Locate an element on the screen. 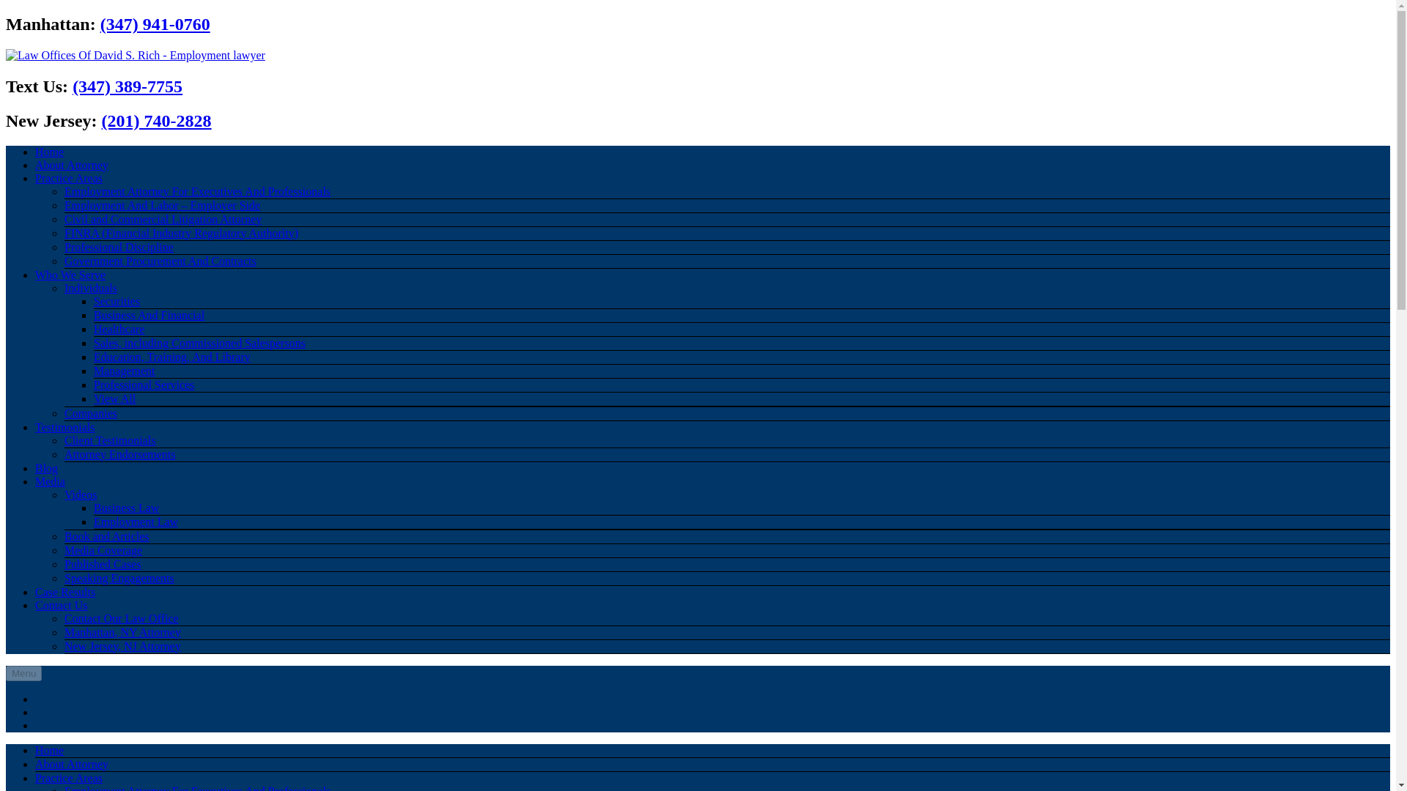 The image size is (1407, 791). Contact Our Law Office is located at coordinates (122, 618).